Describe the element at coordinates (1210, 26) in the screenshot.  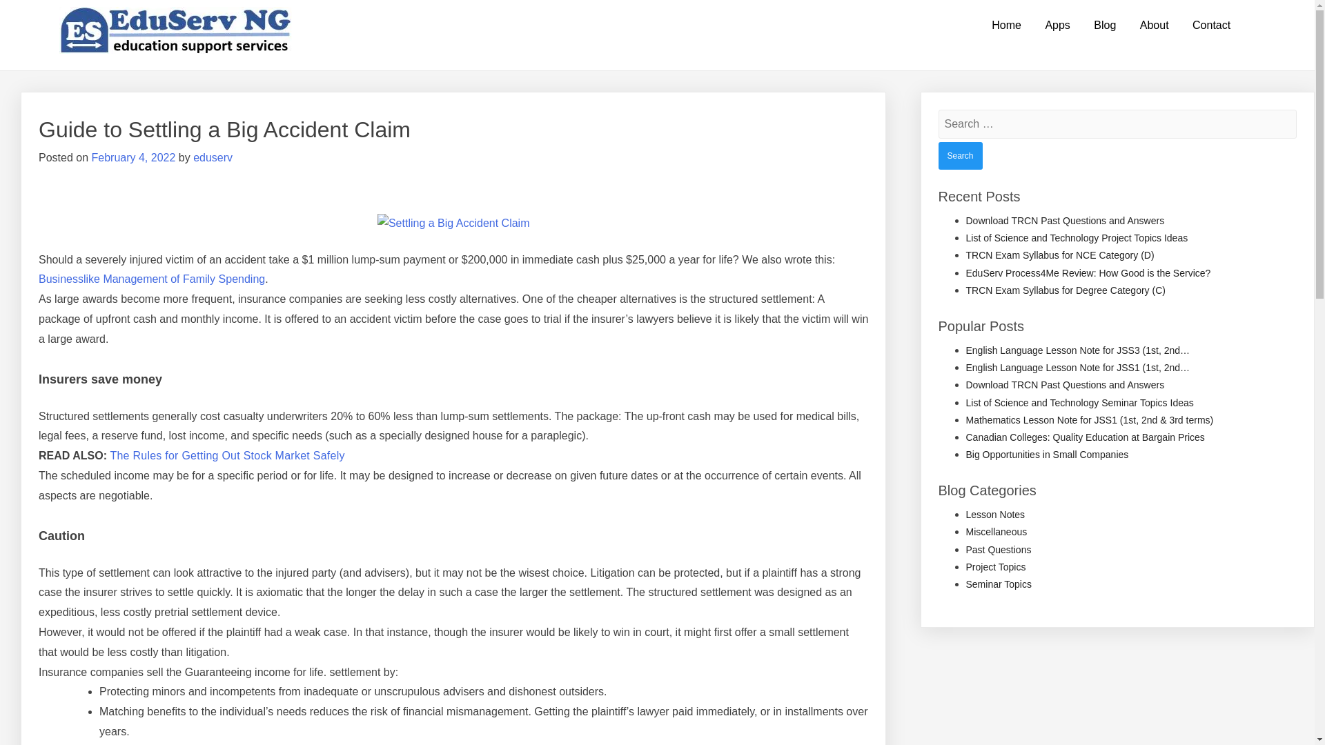
I see `Contact` at that location.